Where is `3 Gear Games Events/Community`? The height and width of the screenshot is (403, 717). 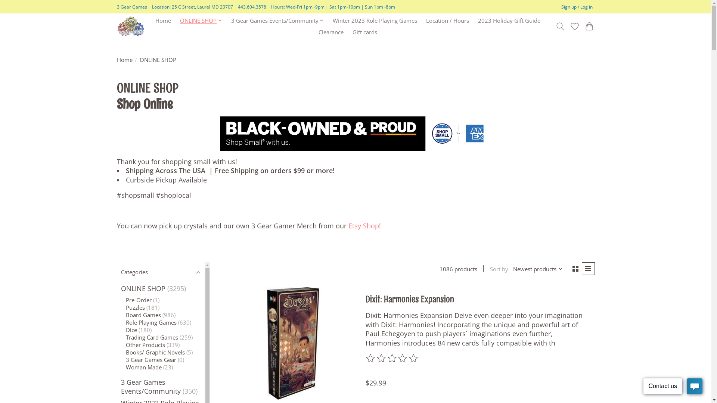
3 Gear Games Events/Community is located at coordinates (278, 21).